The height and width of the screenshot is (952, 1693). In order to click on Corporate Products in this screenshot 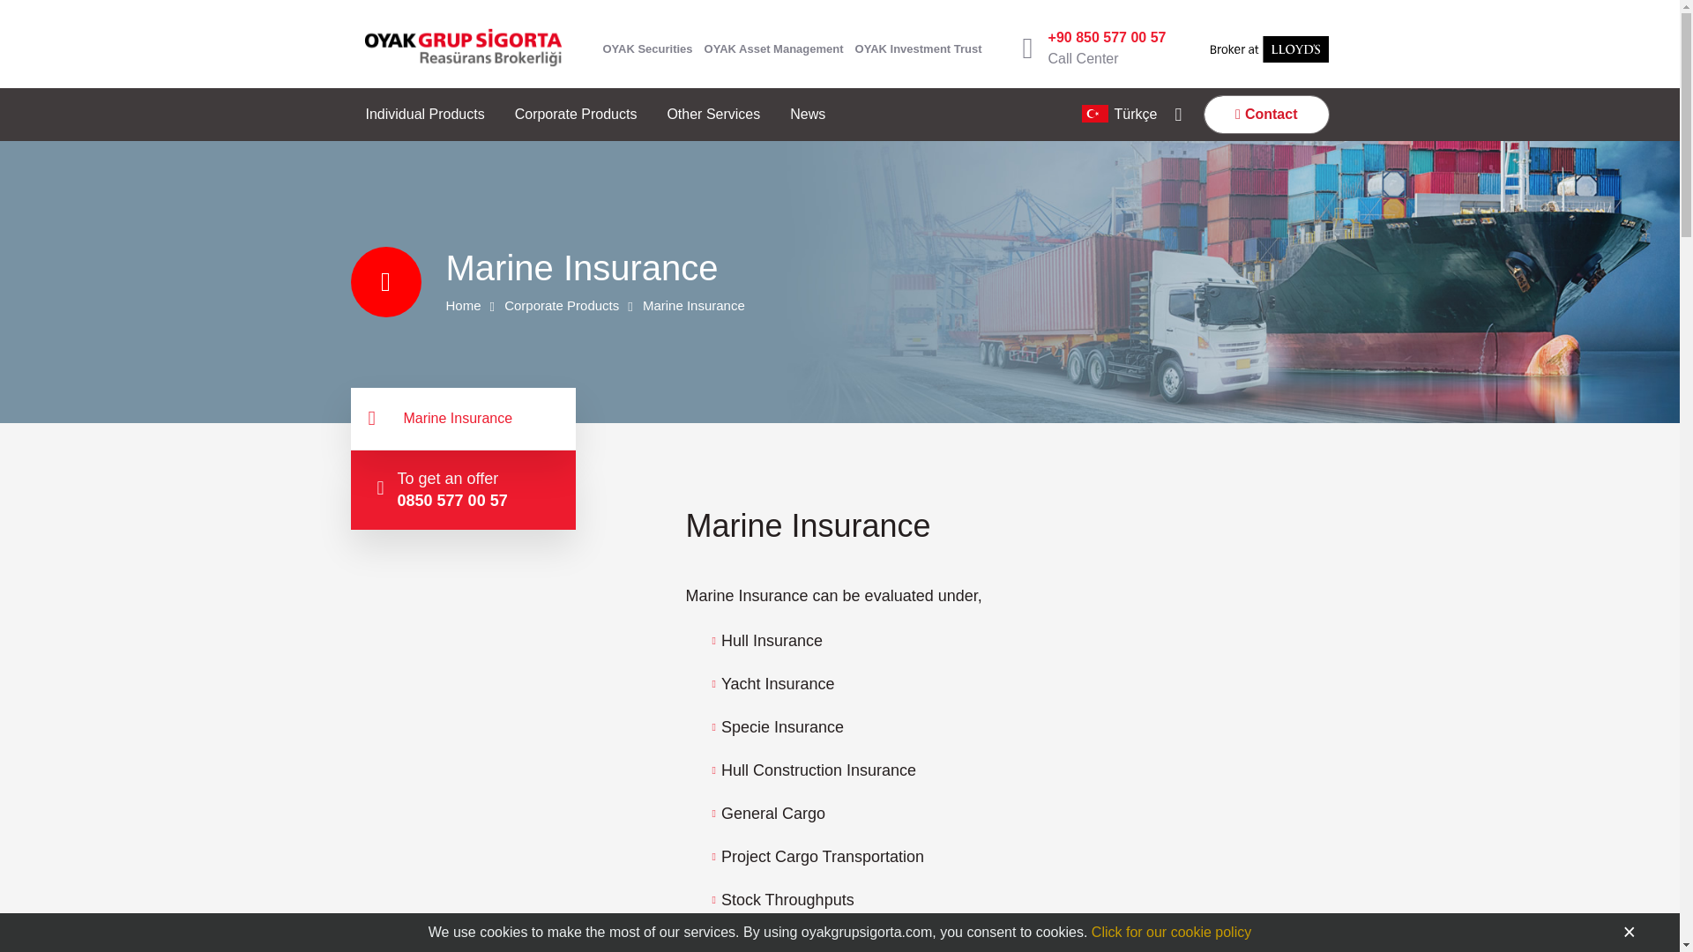, I will do `click(576, 115)`.